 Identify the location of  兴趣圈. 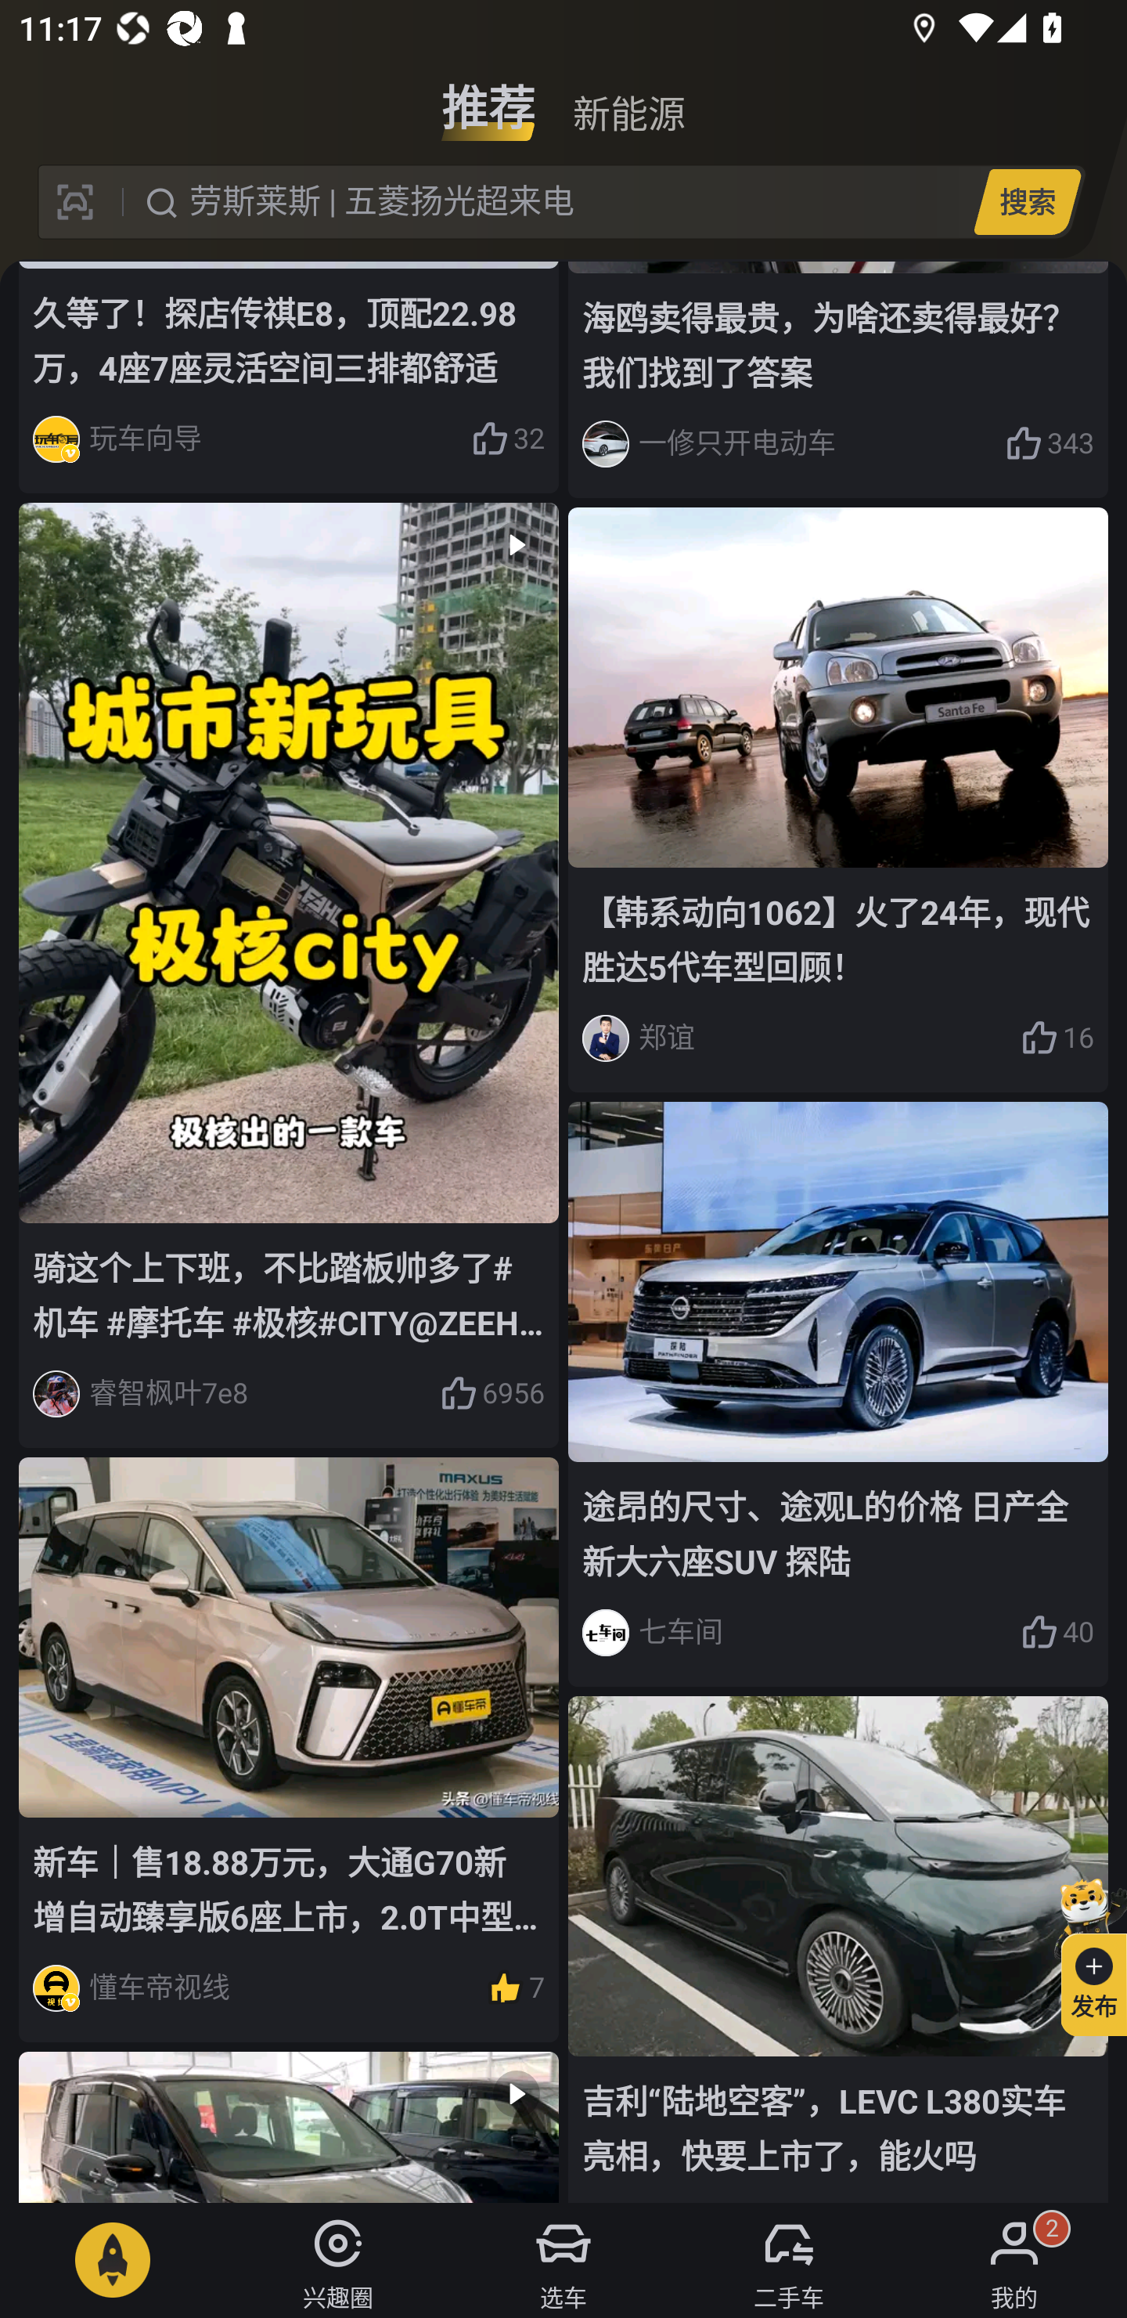
(338, 2260).